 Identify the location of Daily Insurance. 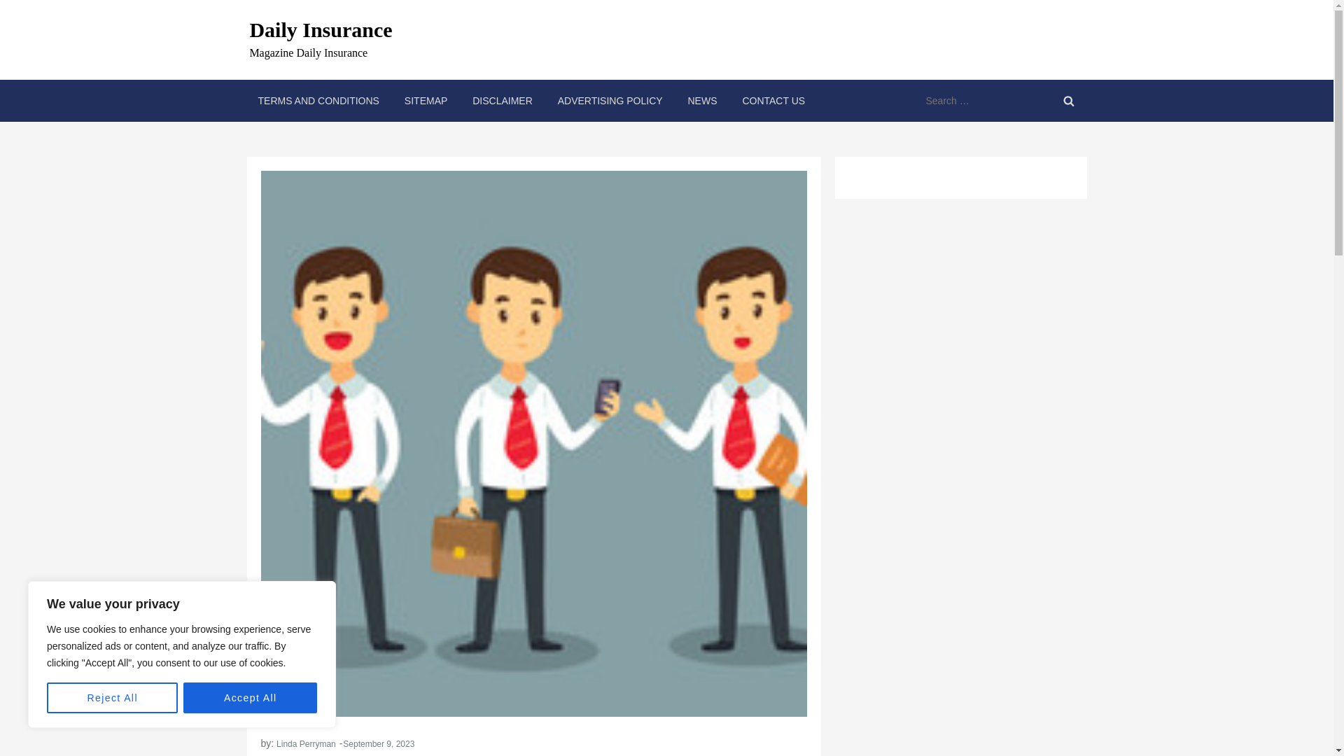
(321, 29).